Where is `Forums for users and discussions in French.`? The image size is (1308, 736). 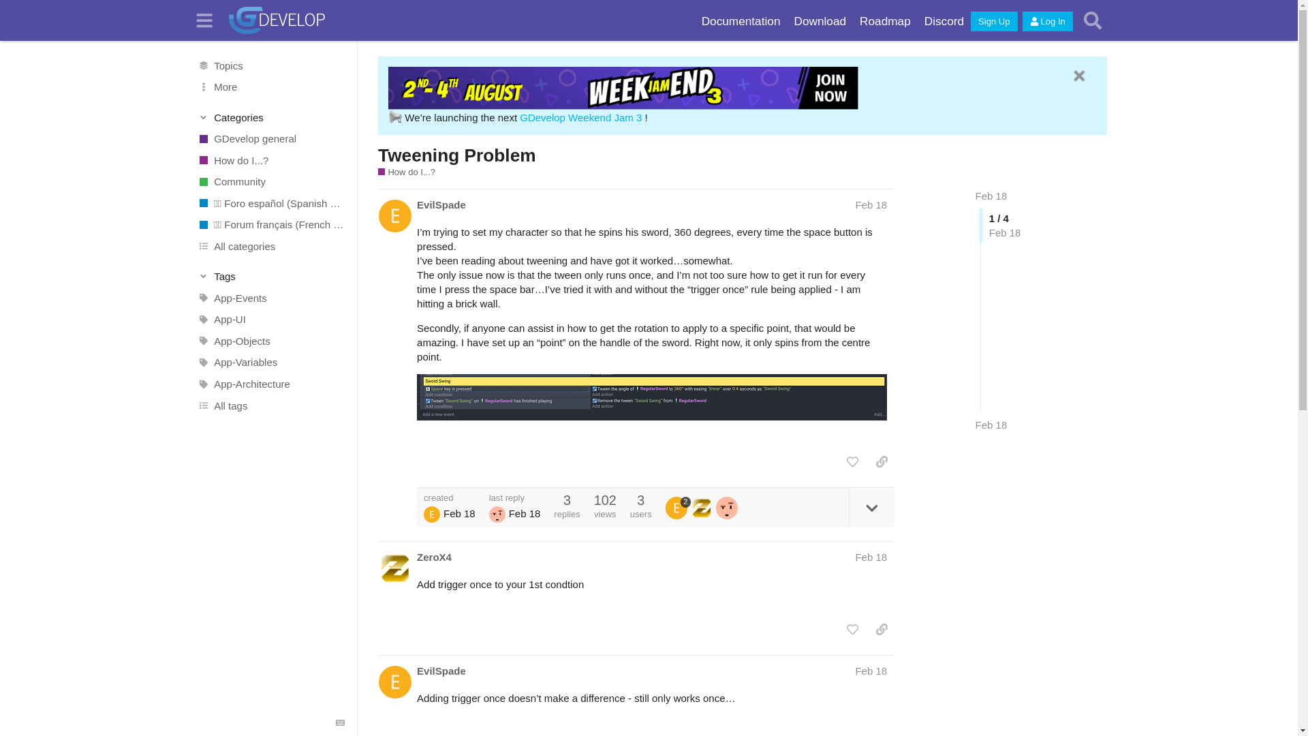
Forums for users and discussions in French. is located at coordinates (270, 225).